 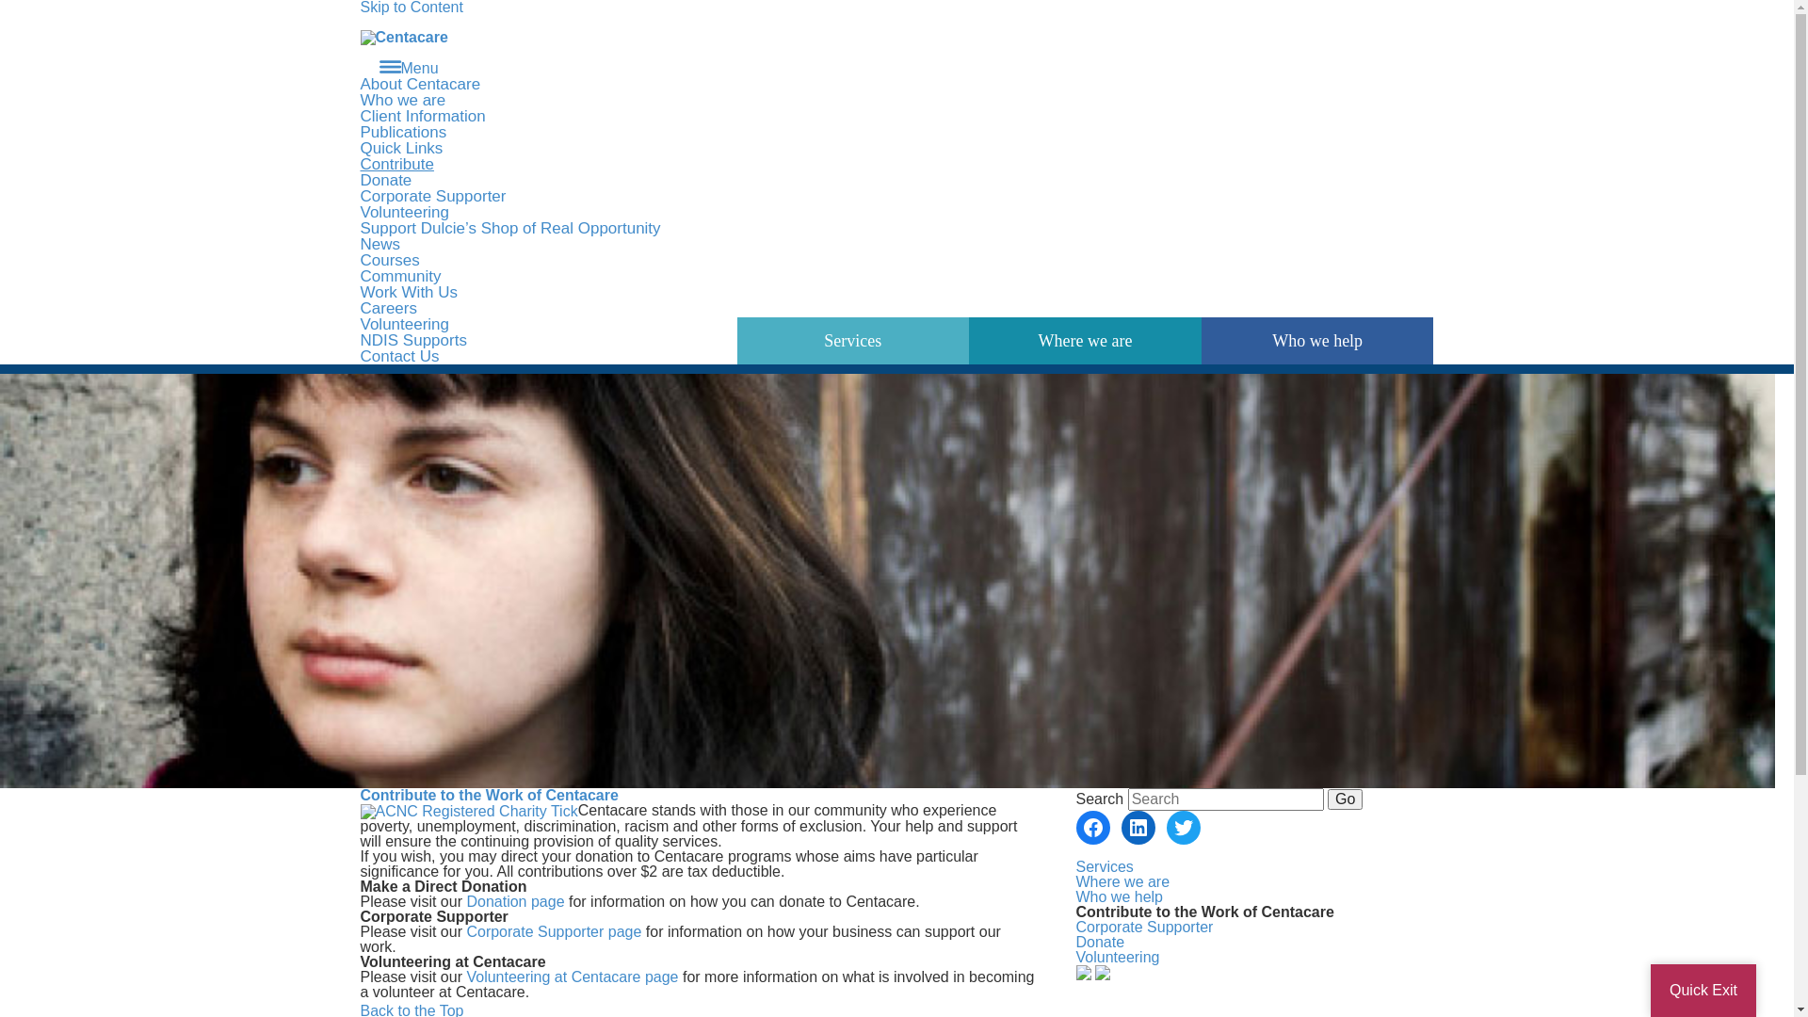 I want to click on LinkedIn, so click(x=1138, y=828).